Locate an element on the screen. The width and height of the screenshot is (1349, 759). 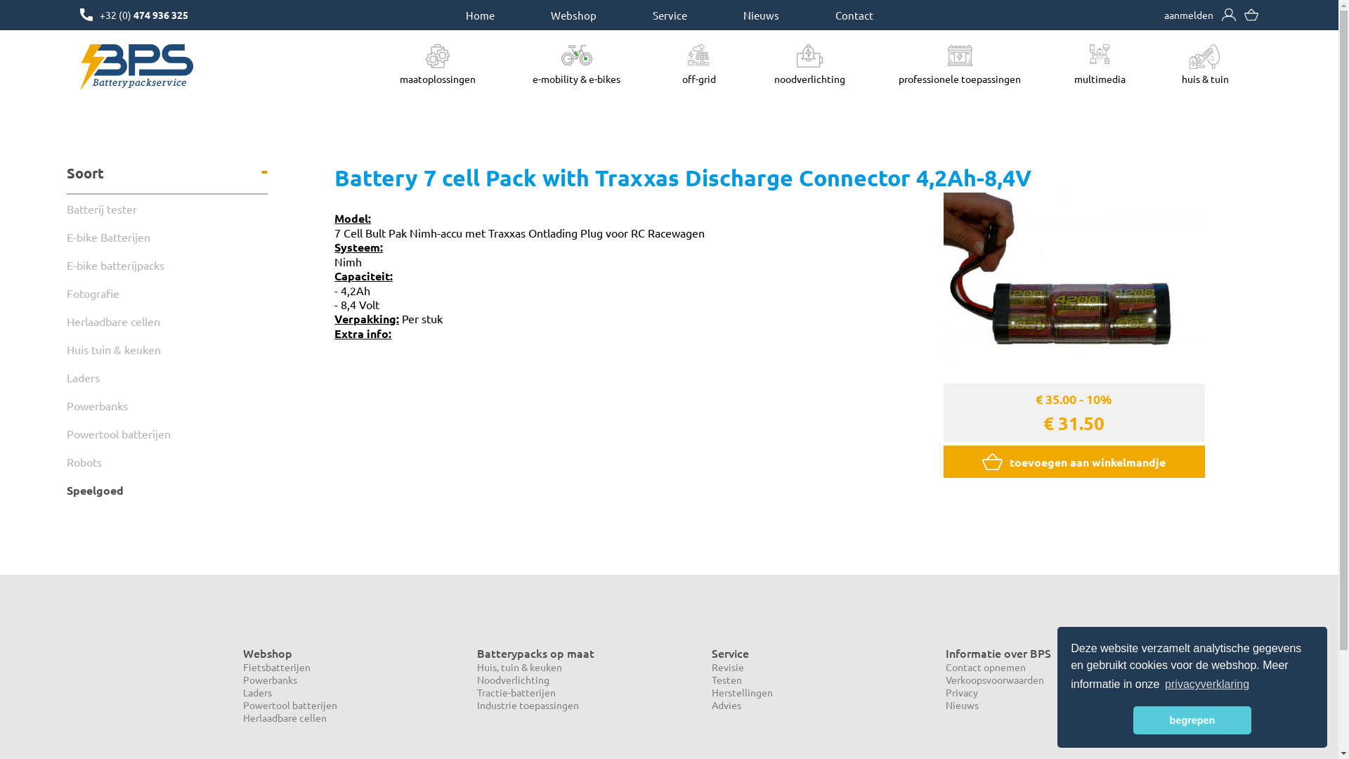
off-grid is located at coordinates (699, 65).